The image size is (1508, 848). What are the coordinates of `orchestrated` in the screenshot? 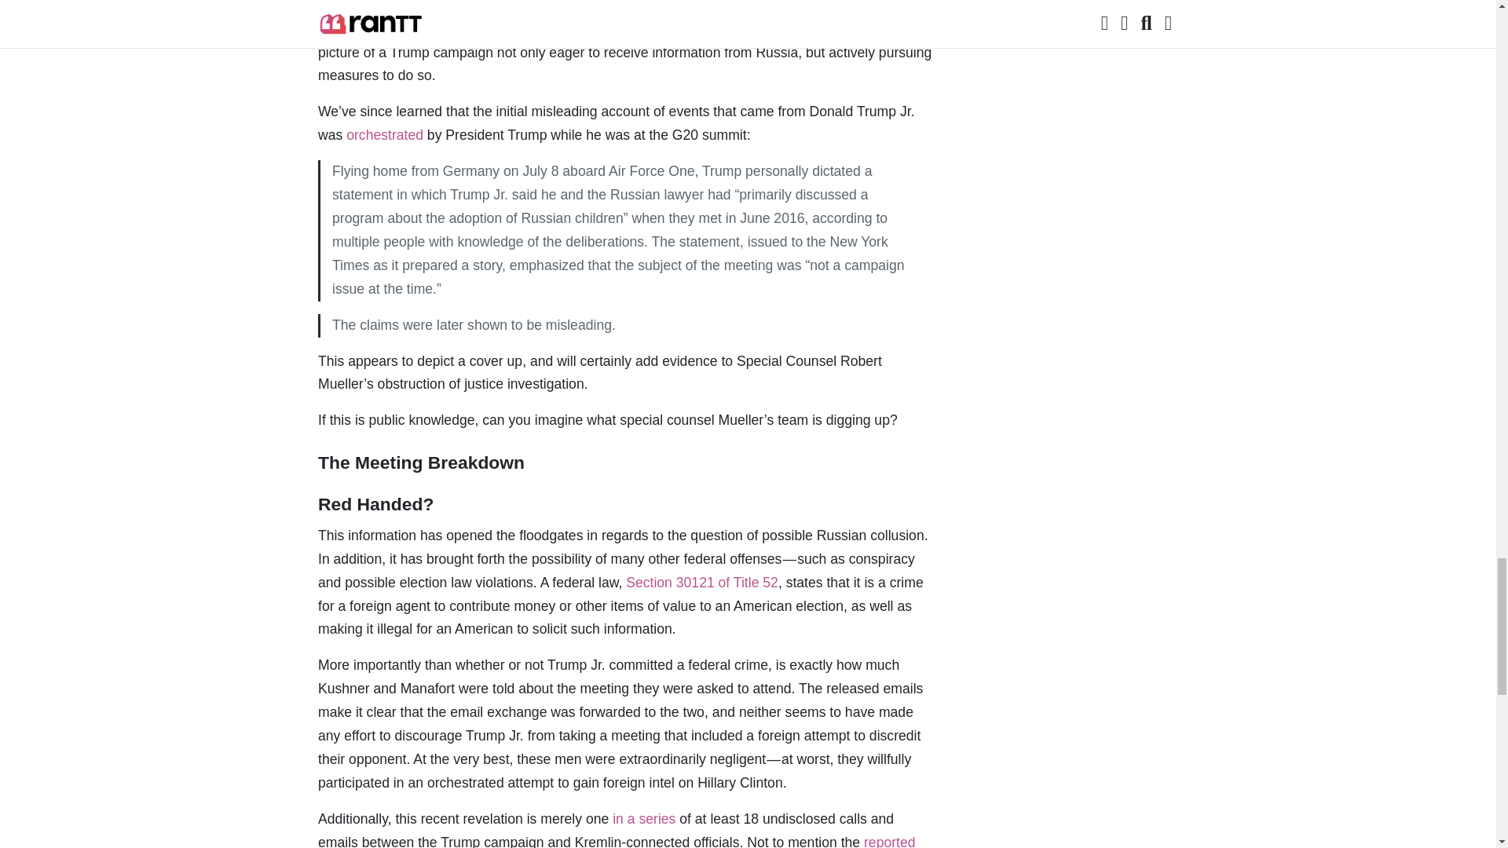 It's located at (385, 135).